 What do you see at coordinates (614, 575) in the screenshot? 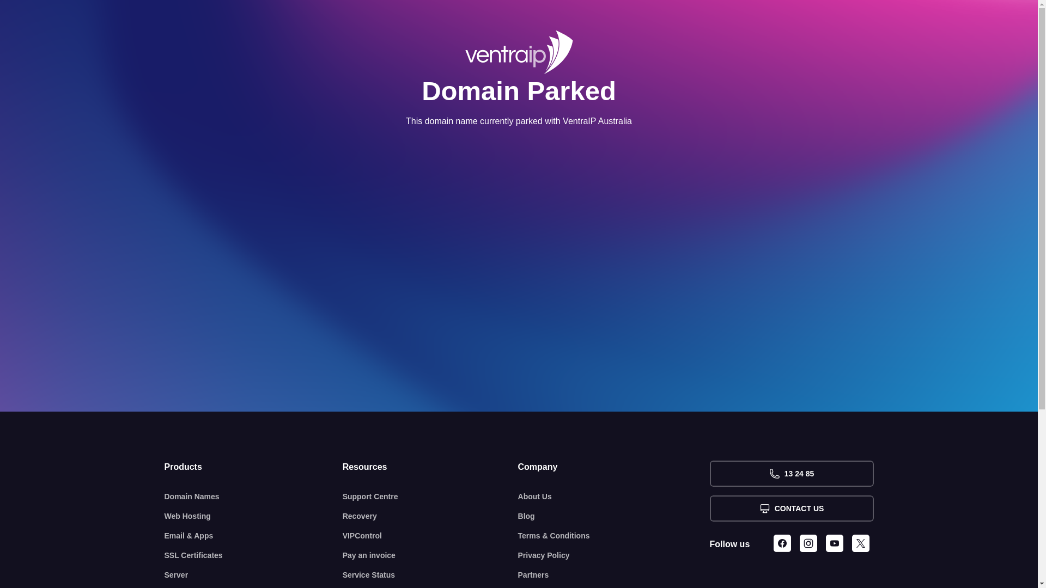
I see `Partners` at bounding box center [614, 575].